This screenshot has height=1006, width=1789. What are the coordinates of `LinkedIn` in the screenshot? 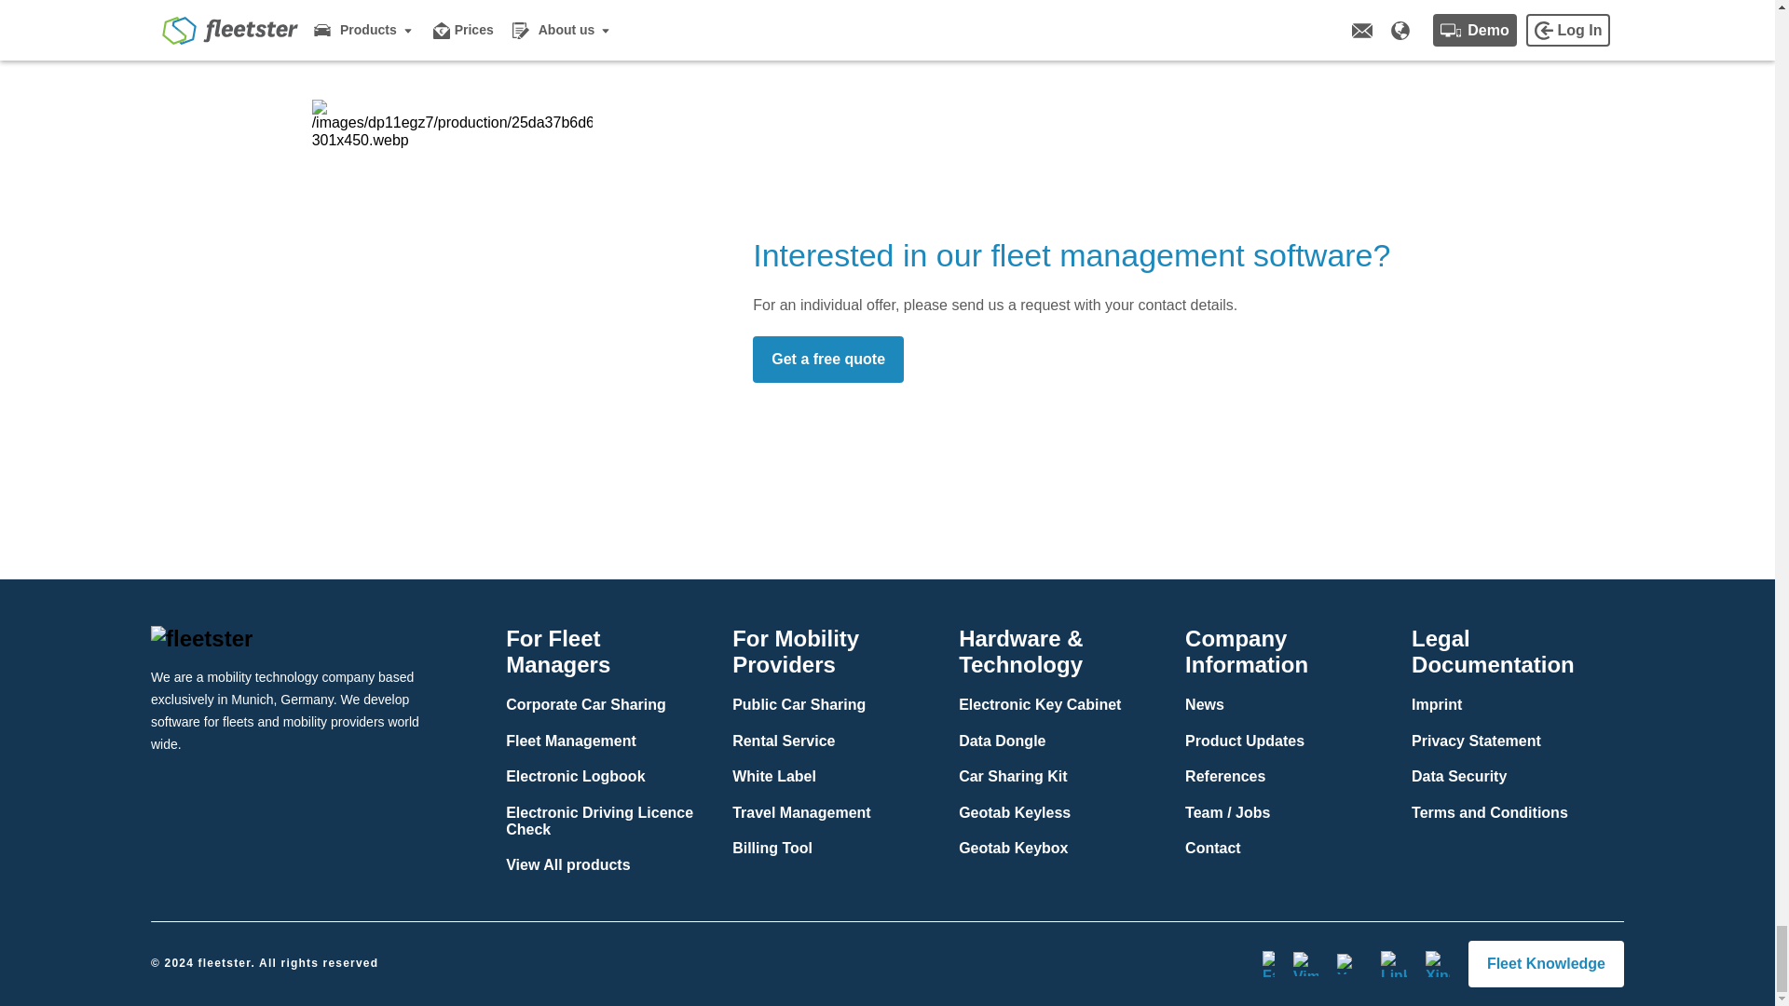 It's located at (1394, 963).